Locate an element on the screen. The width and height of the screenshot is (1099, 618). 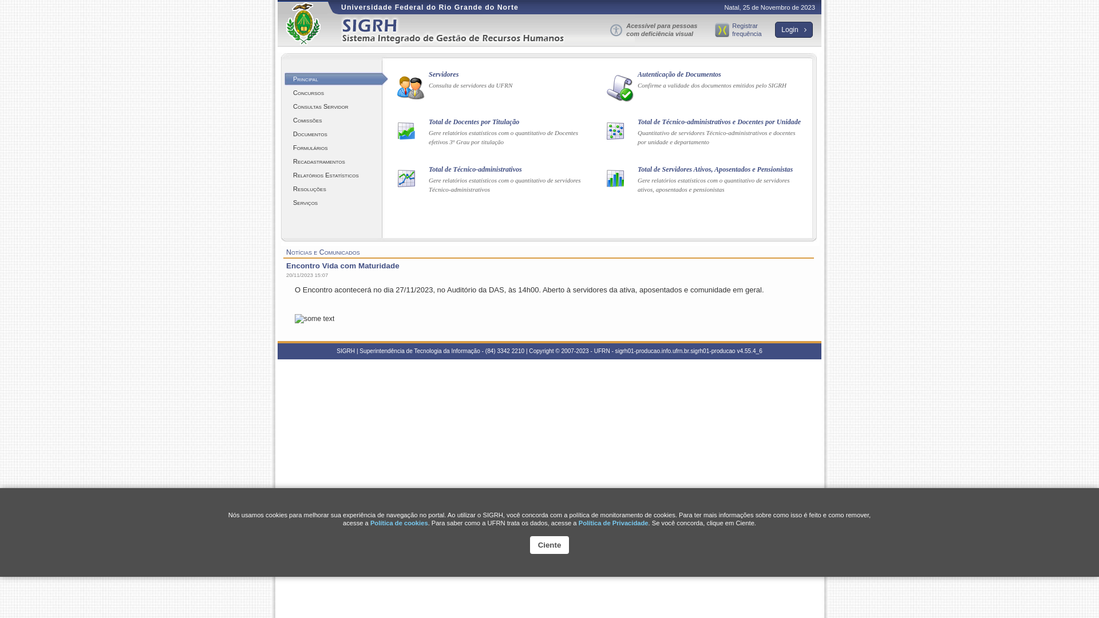
Servidores
Consulta de servidores da UFRN is located at coordinates (496, 89).